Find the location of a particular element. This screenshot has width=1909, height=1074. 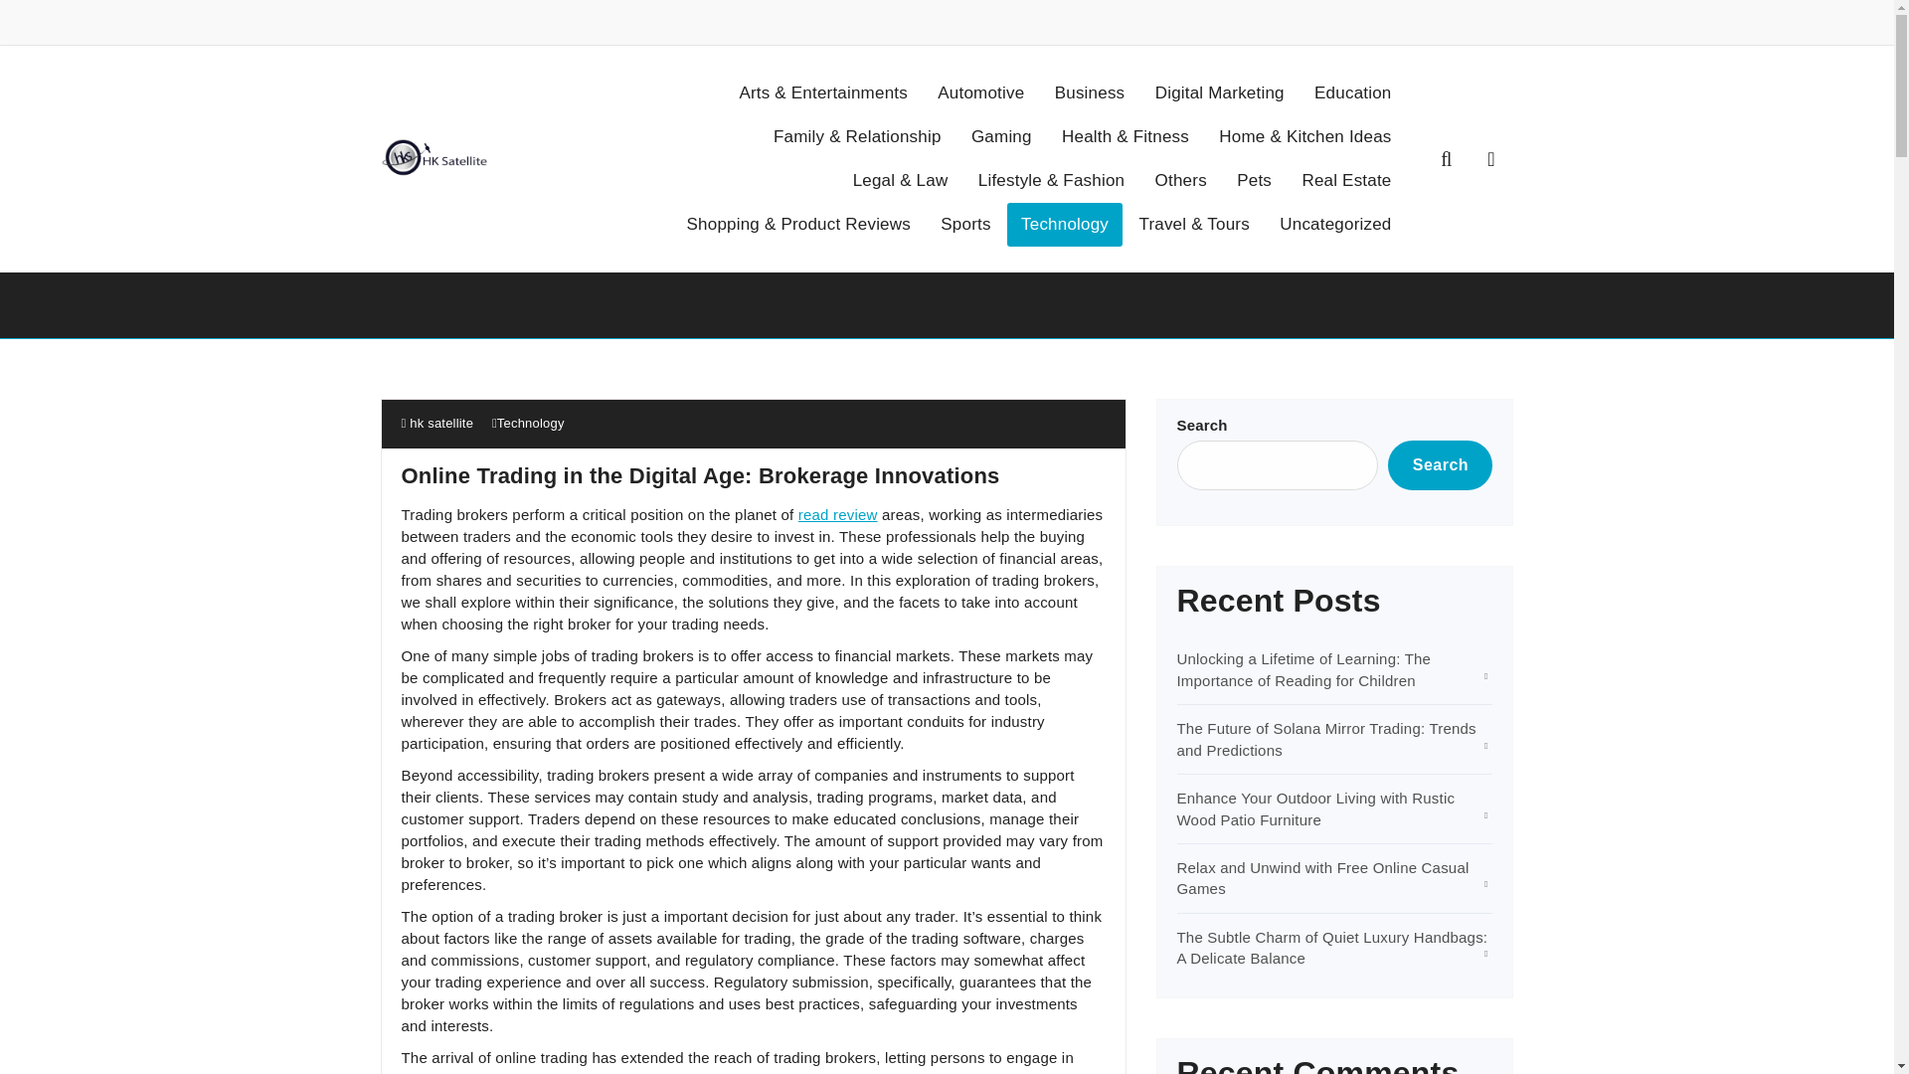

Sports is located at coordinates (964, 225).